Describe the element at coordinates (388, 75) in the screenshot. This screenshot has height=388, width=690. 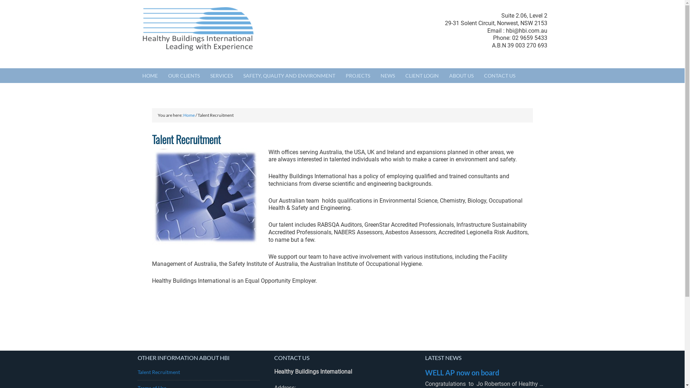
I see `NEWS` at that location.